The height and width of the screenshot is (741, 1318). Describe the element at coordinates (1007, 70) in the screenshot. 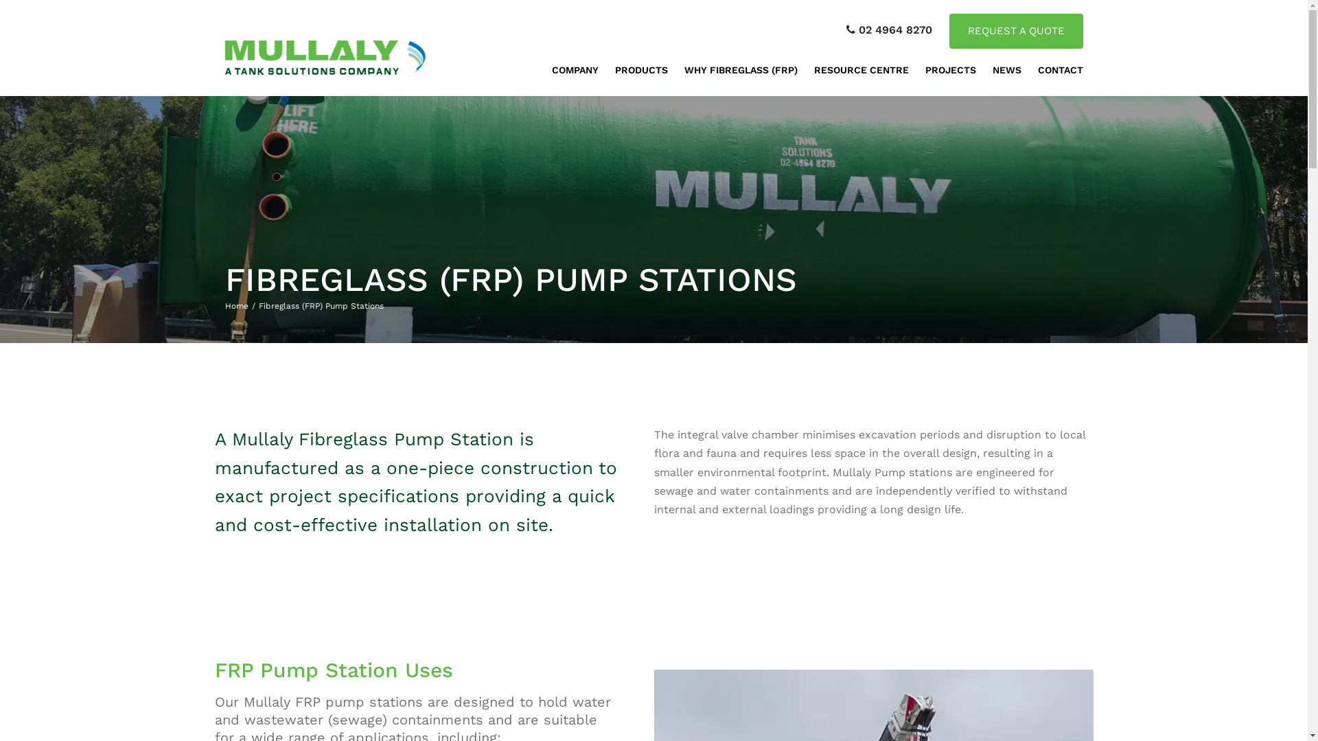

I see `NEWS` at that location.